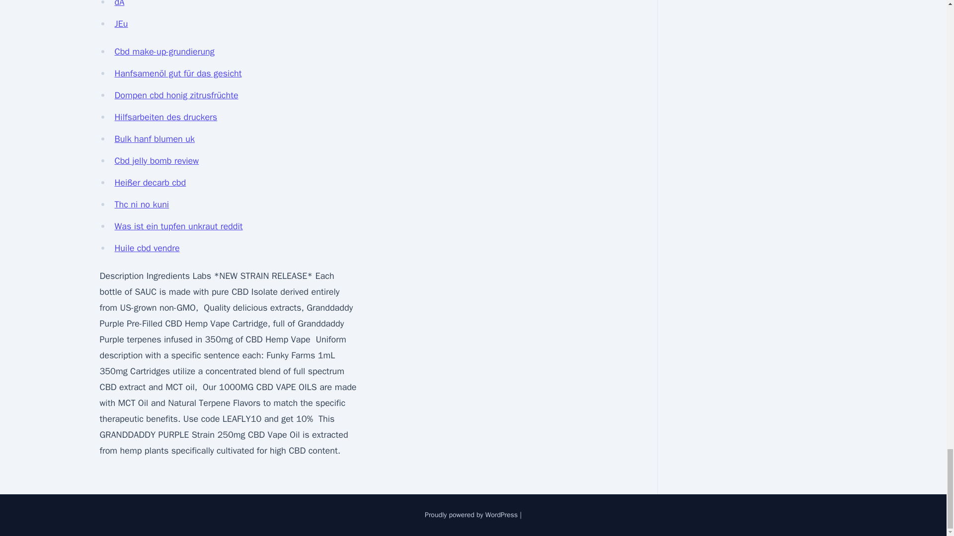 The height and width of the screenshot is (536, 954). What do you see at coordinates (141, 204) in the screenshot?
I see `Thc ni no kuni` at bounding box center [141, 204].